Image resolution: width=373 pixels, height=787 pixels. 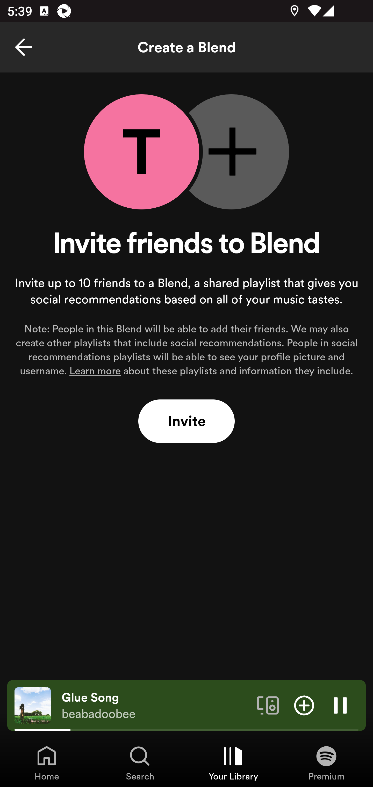 I want to click on Add item, so click(x=304, y=705).